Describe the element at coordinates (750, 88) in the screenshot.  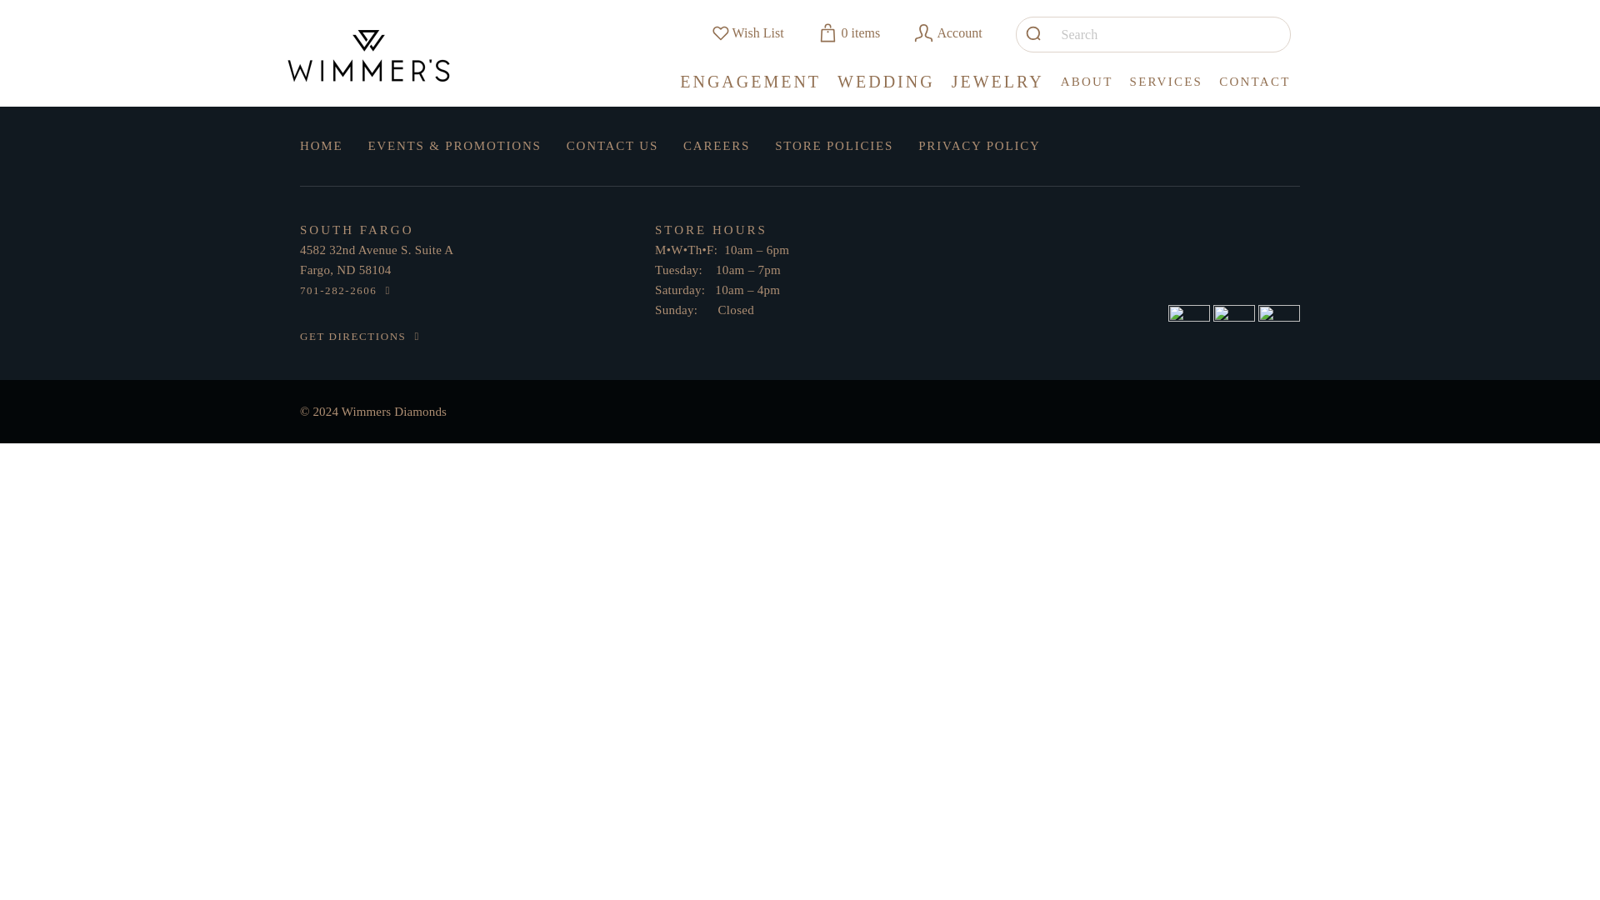
I see `ENGAGEMENT` at that location.